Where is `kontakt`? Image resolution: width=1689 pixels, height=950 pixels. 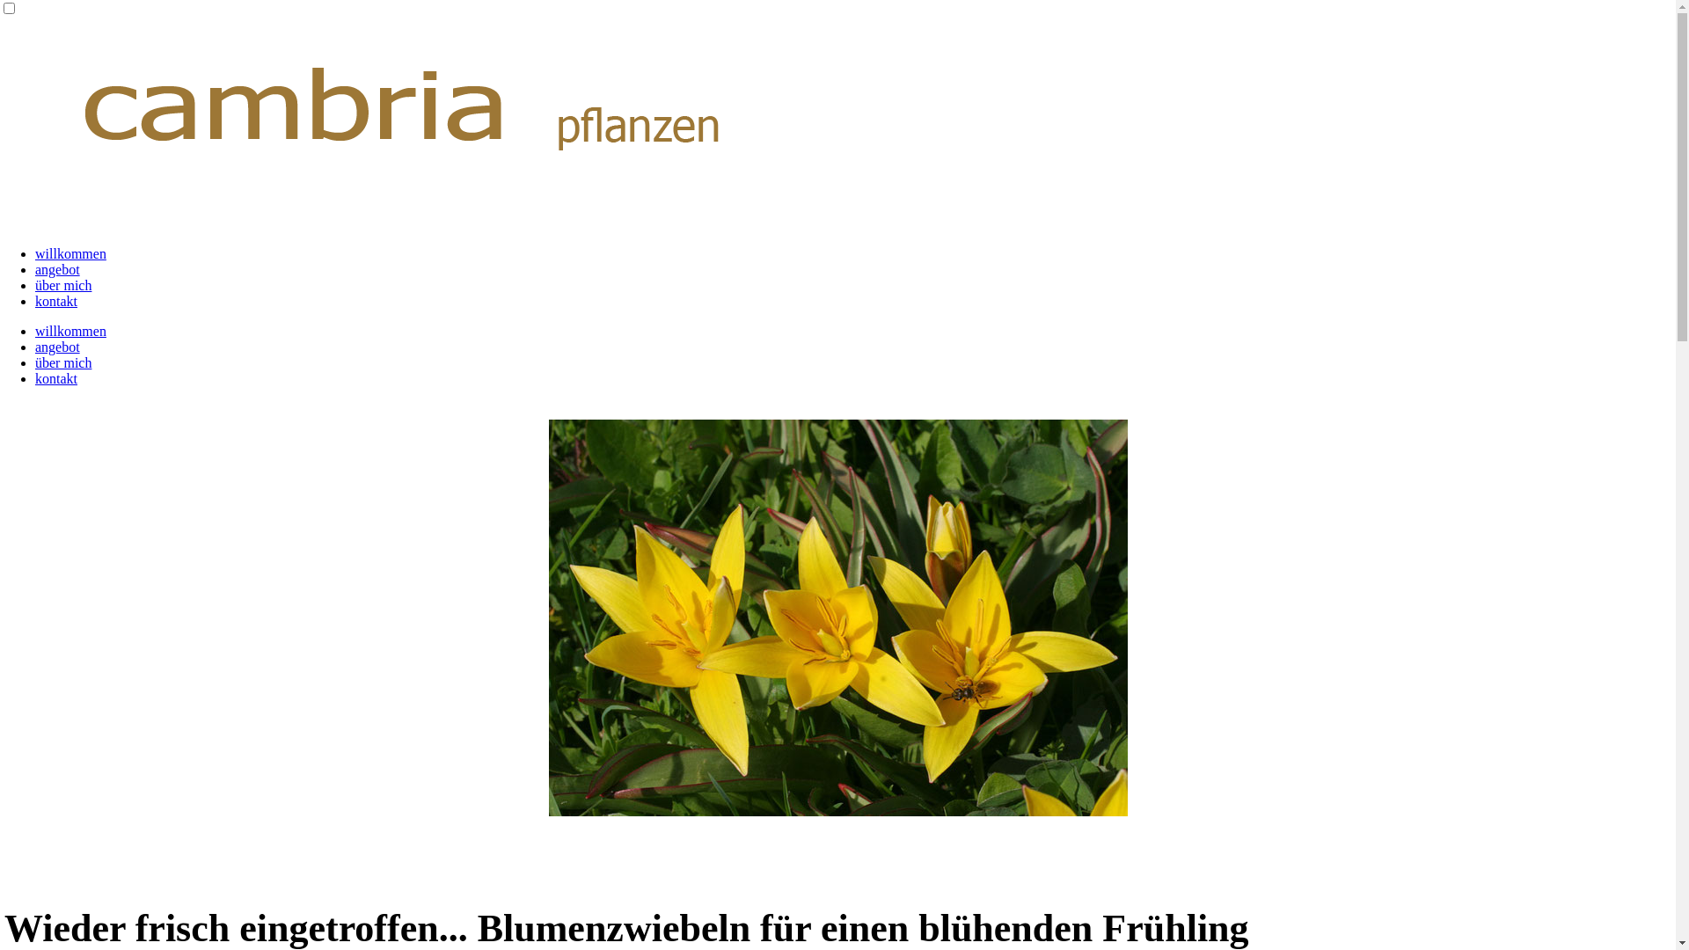
kontakt is located at coordinates (56, 378).